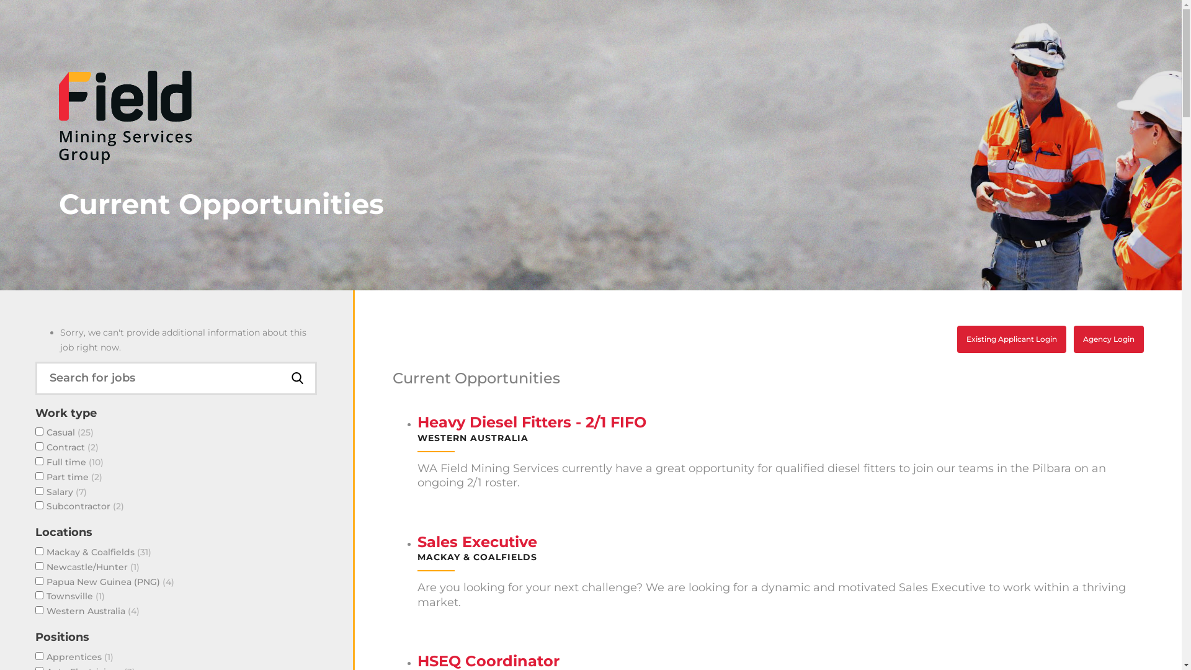 This screenshot has width=1191, height=670. I want to click on Agency Login, so click(1109, 339).